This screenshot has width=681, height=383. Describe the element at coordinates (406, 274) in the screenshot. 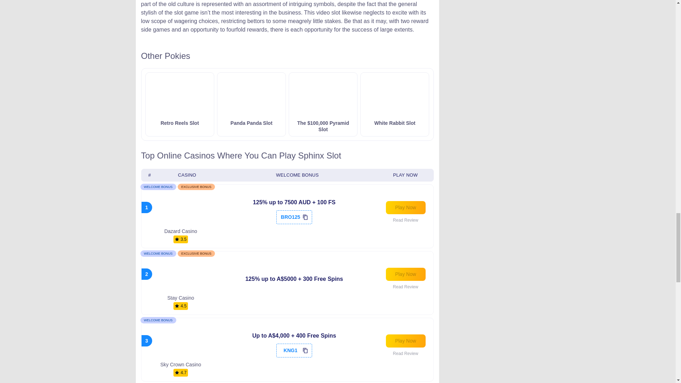

I see `Play at Stay Casino` at that location.